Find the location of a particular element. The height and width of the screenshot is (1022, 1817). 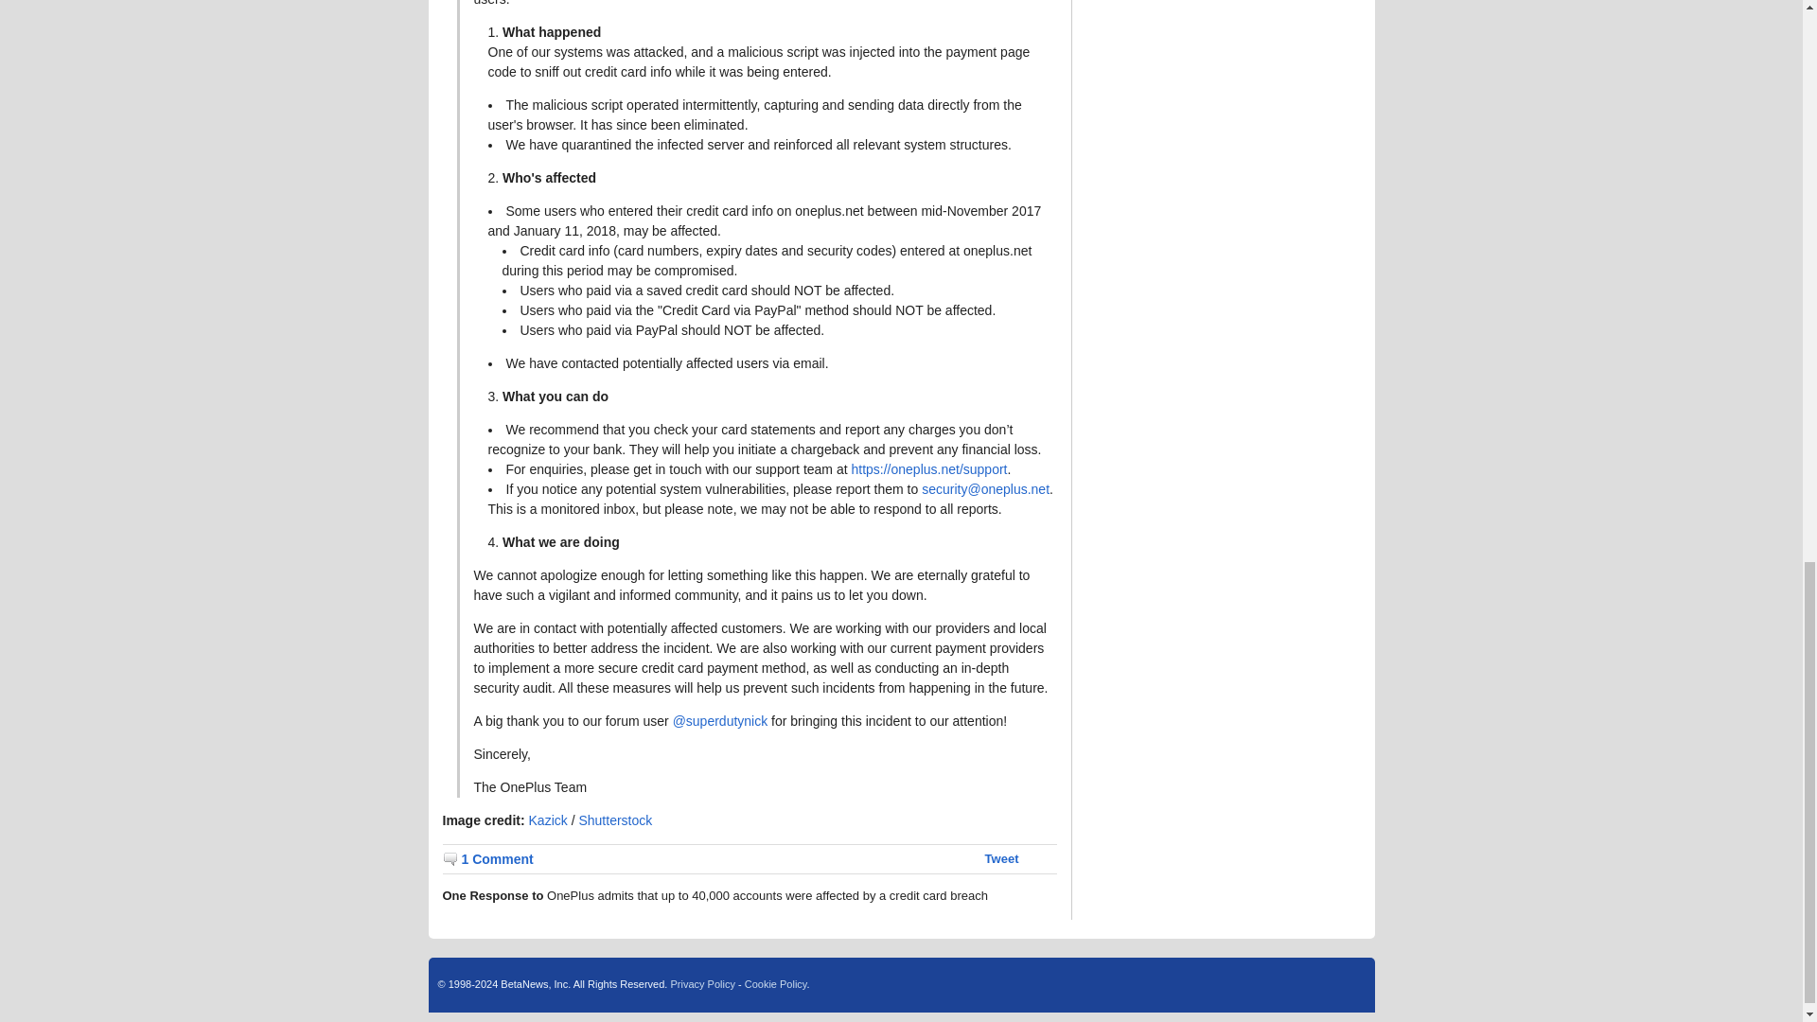

Shutterstock is located at coordinates (615, 819).